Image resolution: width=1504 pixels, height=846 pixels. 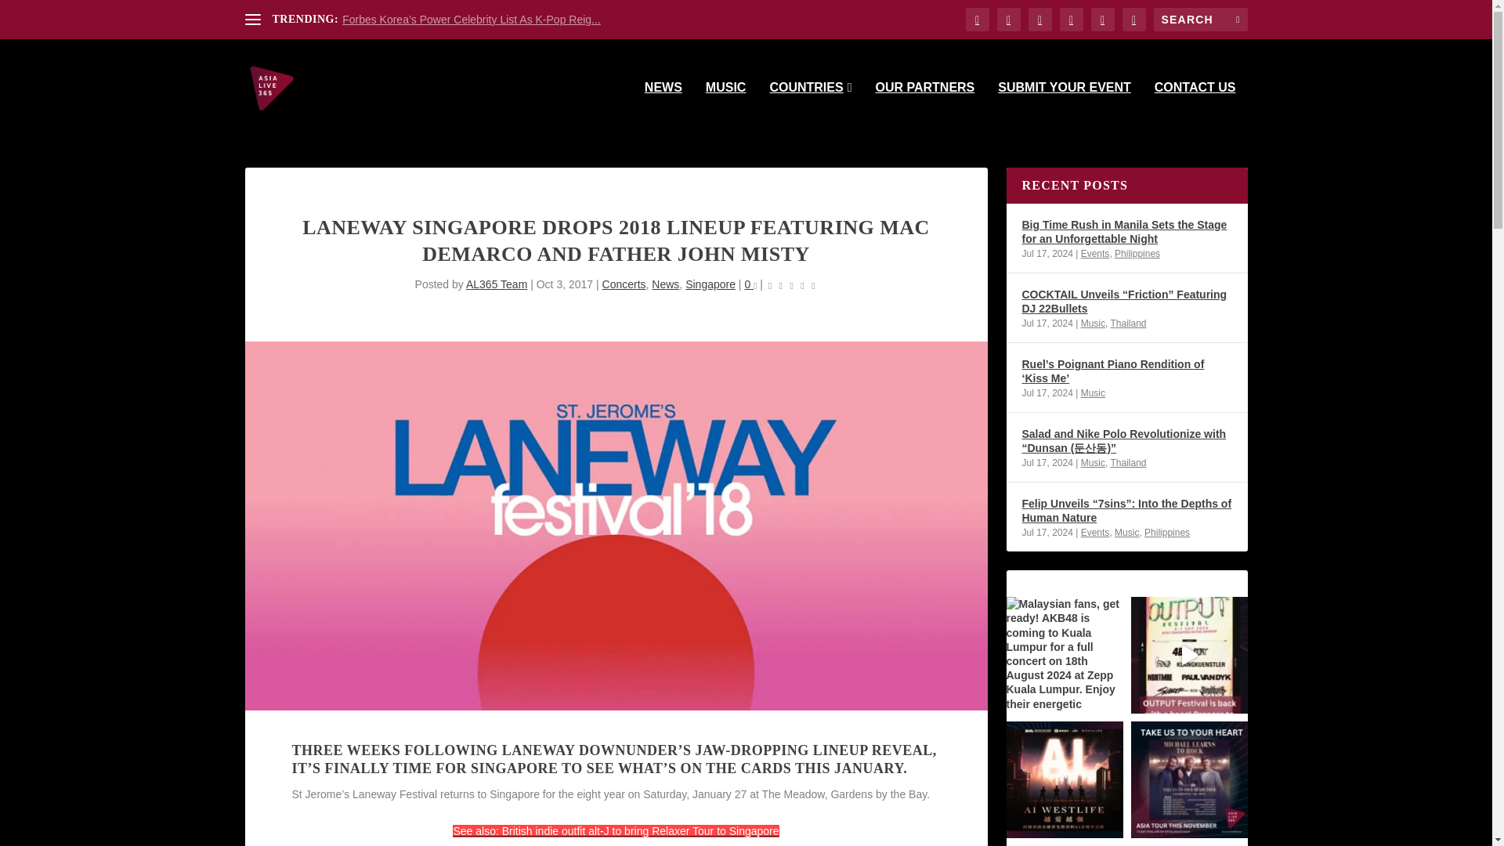 What do you see at coordinates (791, 285) in the screenshot?
I see `Rating: 0.00` at bounding box center [791, 285].